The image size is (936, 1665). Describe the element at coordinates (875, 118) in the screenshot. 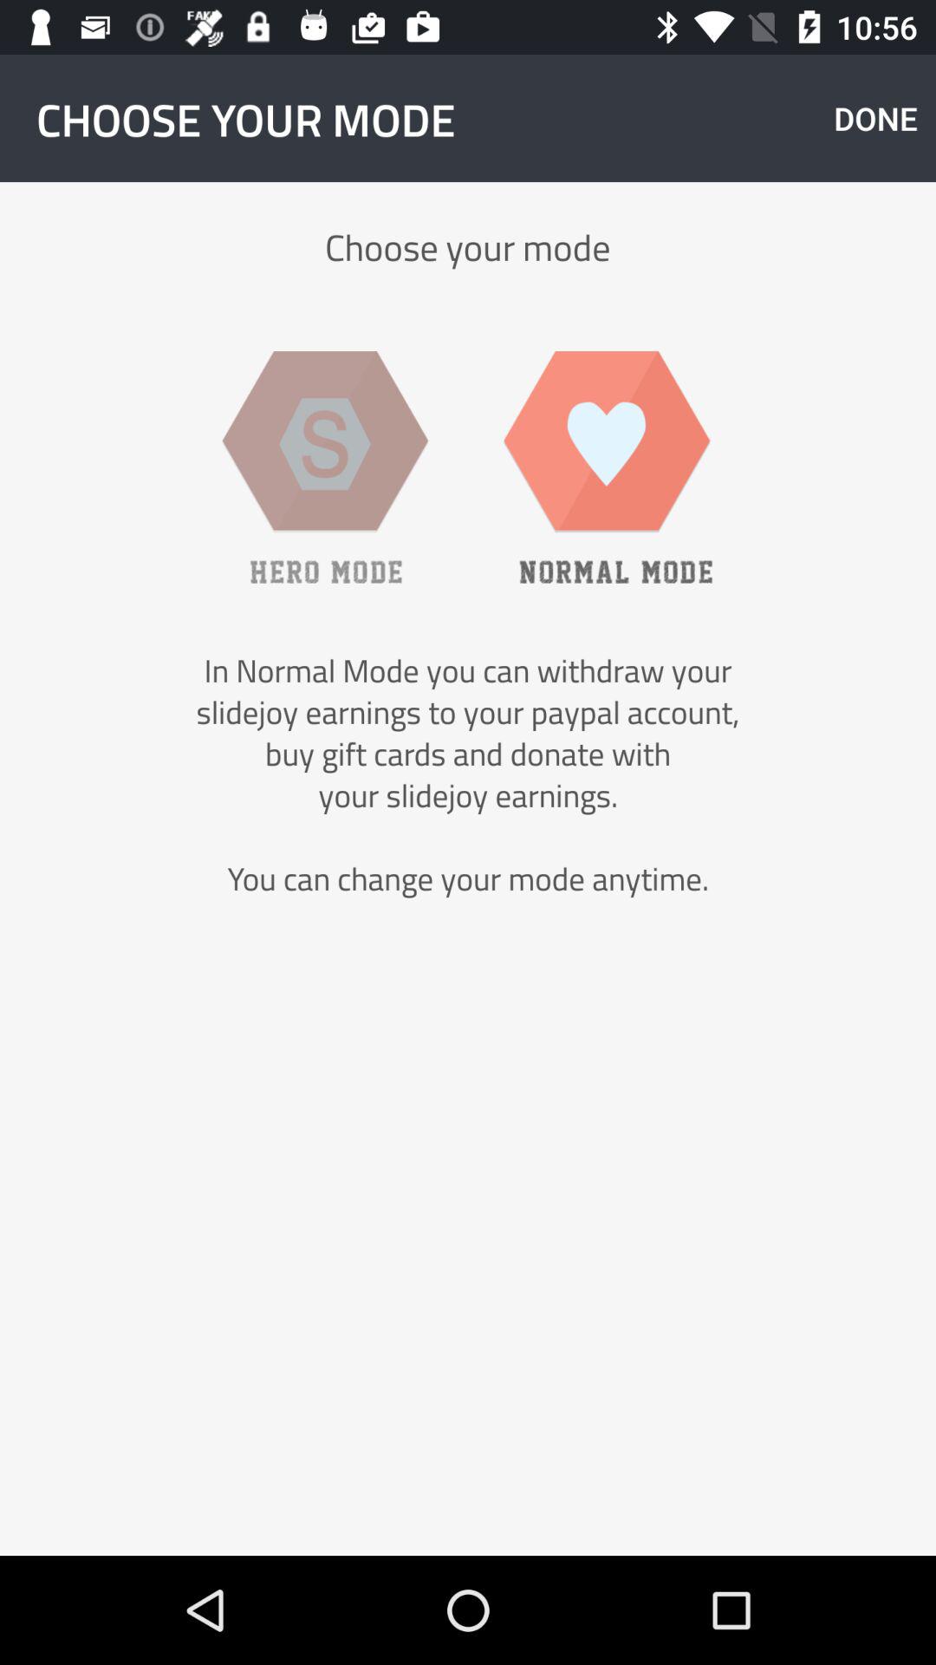

I see `open the item at the top right corner` at that location.